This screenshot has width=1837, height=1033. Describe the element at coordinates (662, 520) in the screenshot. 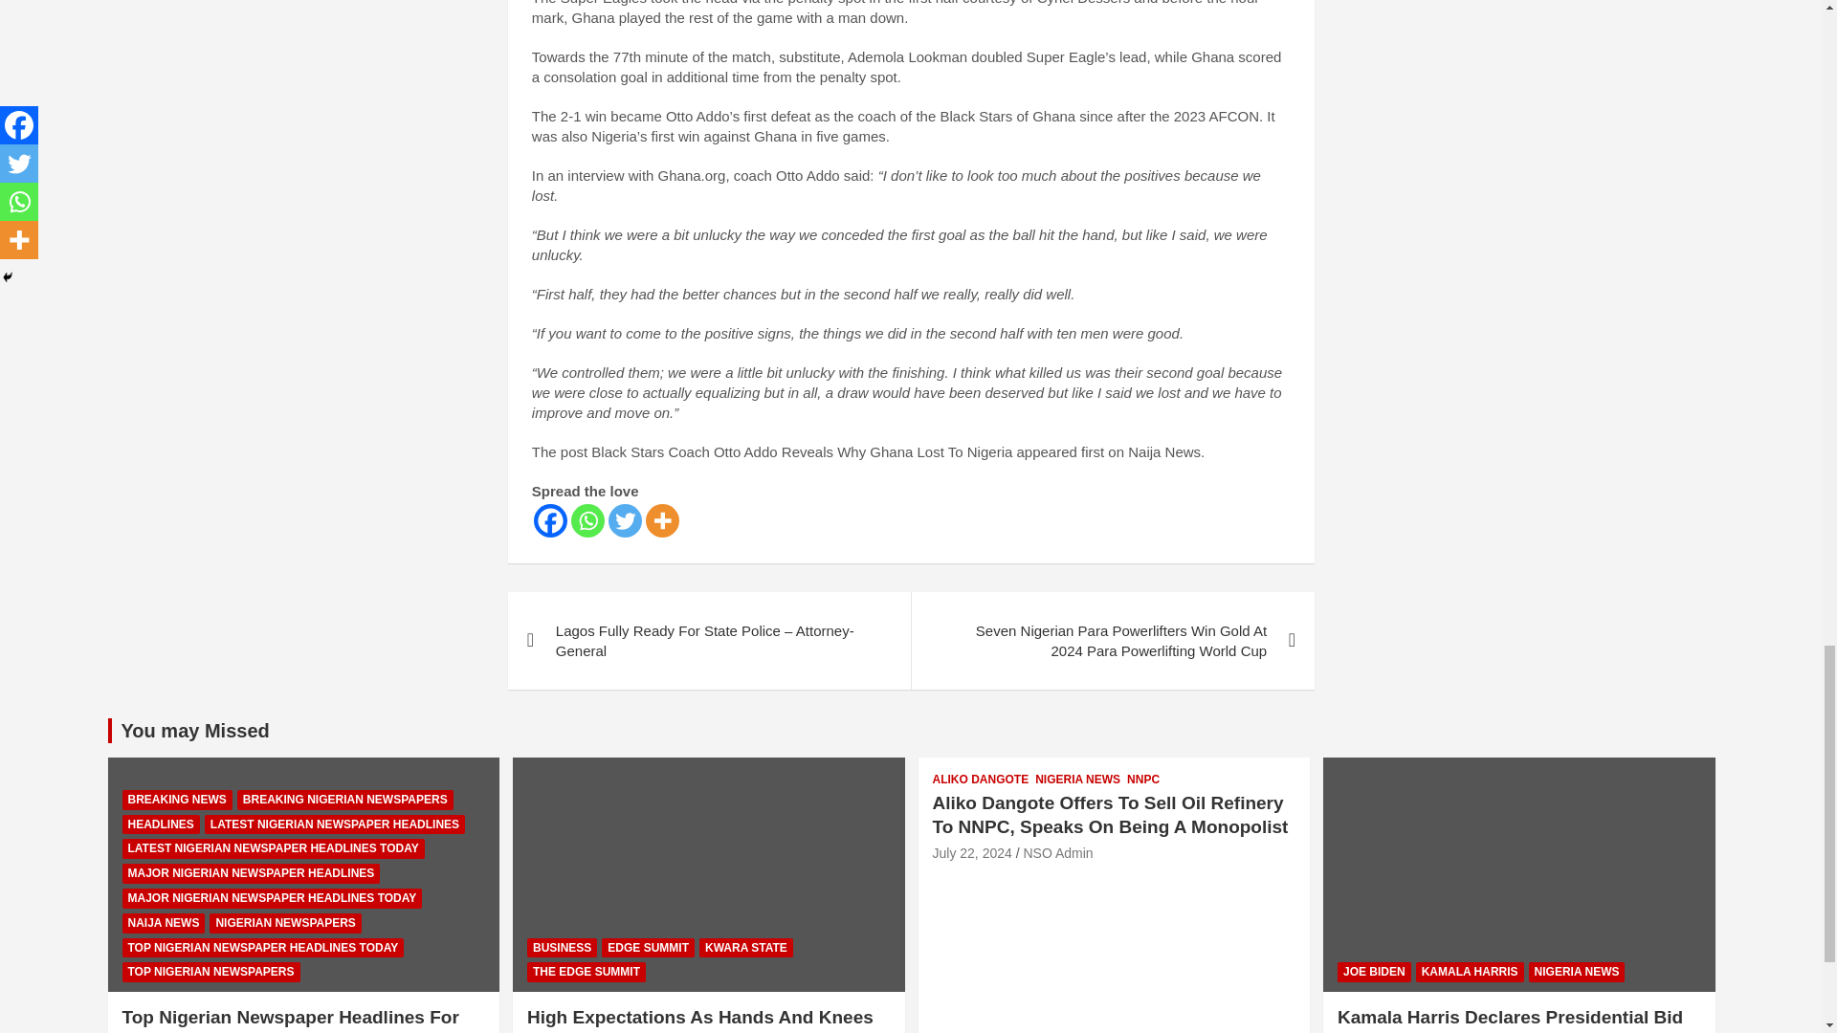

I see `More` at that location.